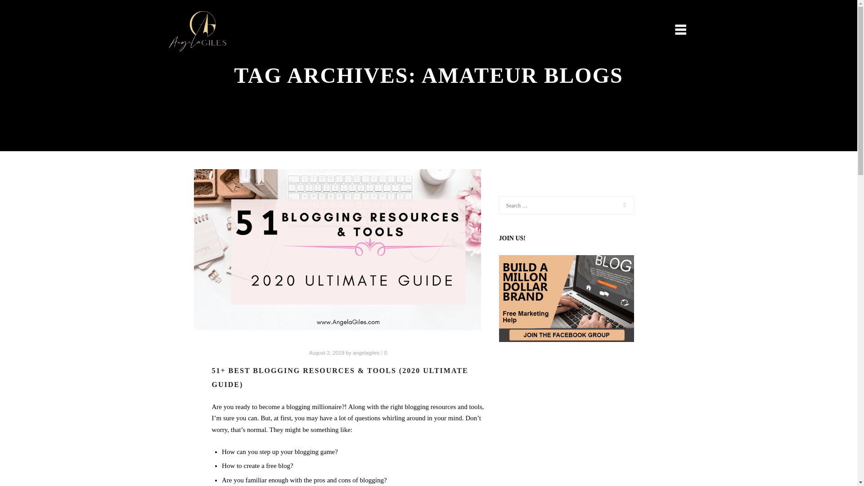  What do you see at coordinates (566, 299) in the screenshot?
I see `JOIN US!` at bounding box center [566, 299].